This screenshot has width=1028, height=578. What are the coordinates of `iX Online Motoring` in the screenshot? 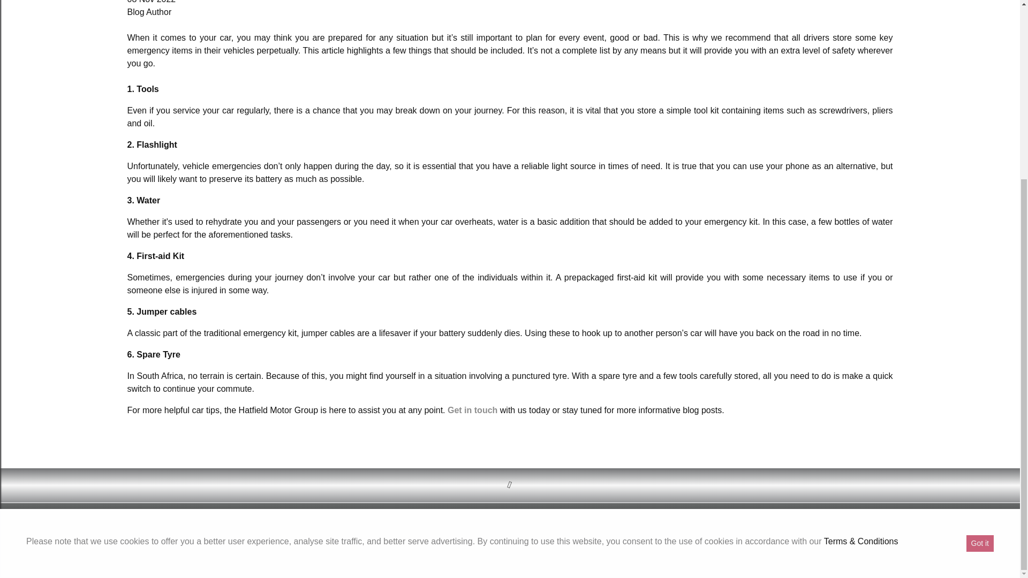 It's located at (507, 558).